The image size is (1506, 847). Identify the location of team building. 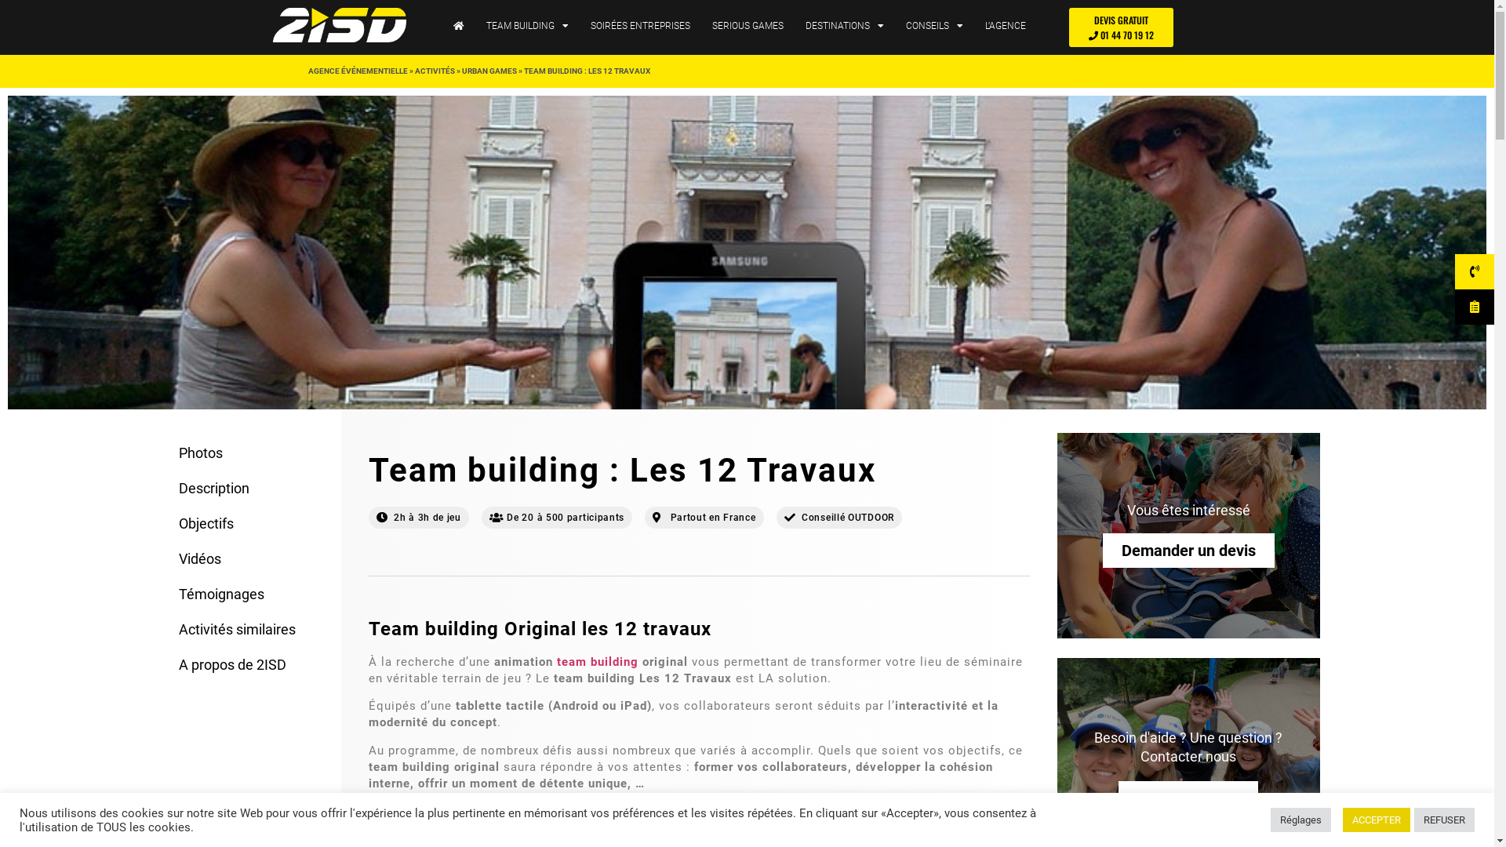
(598, 662).